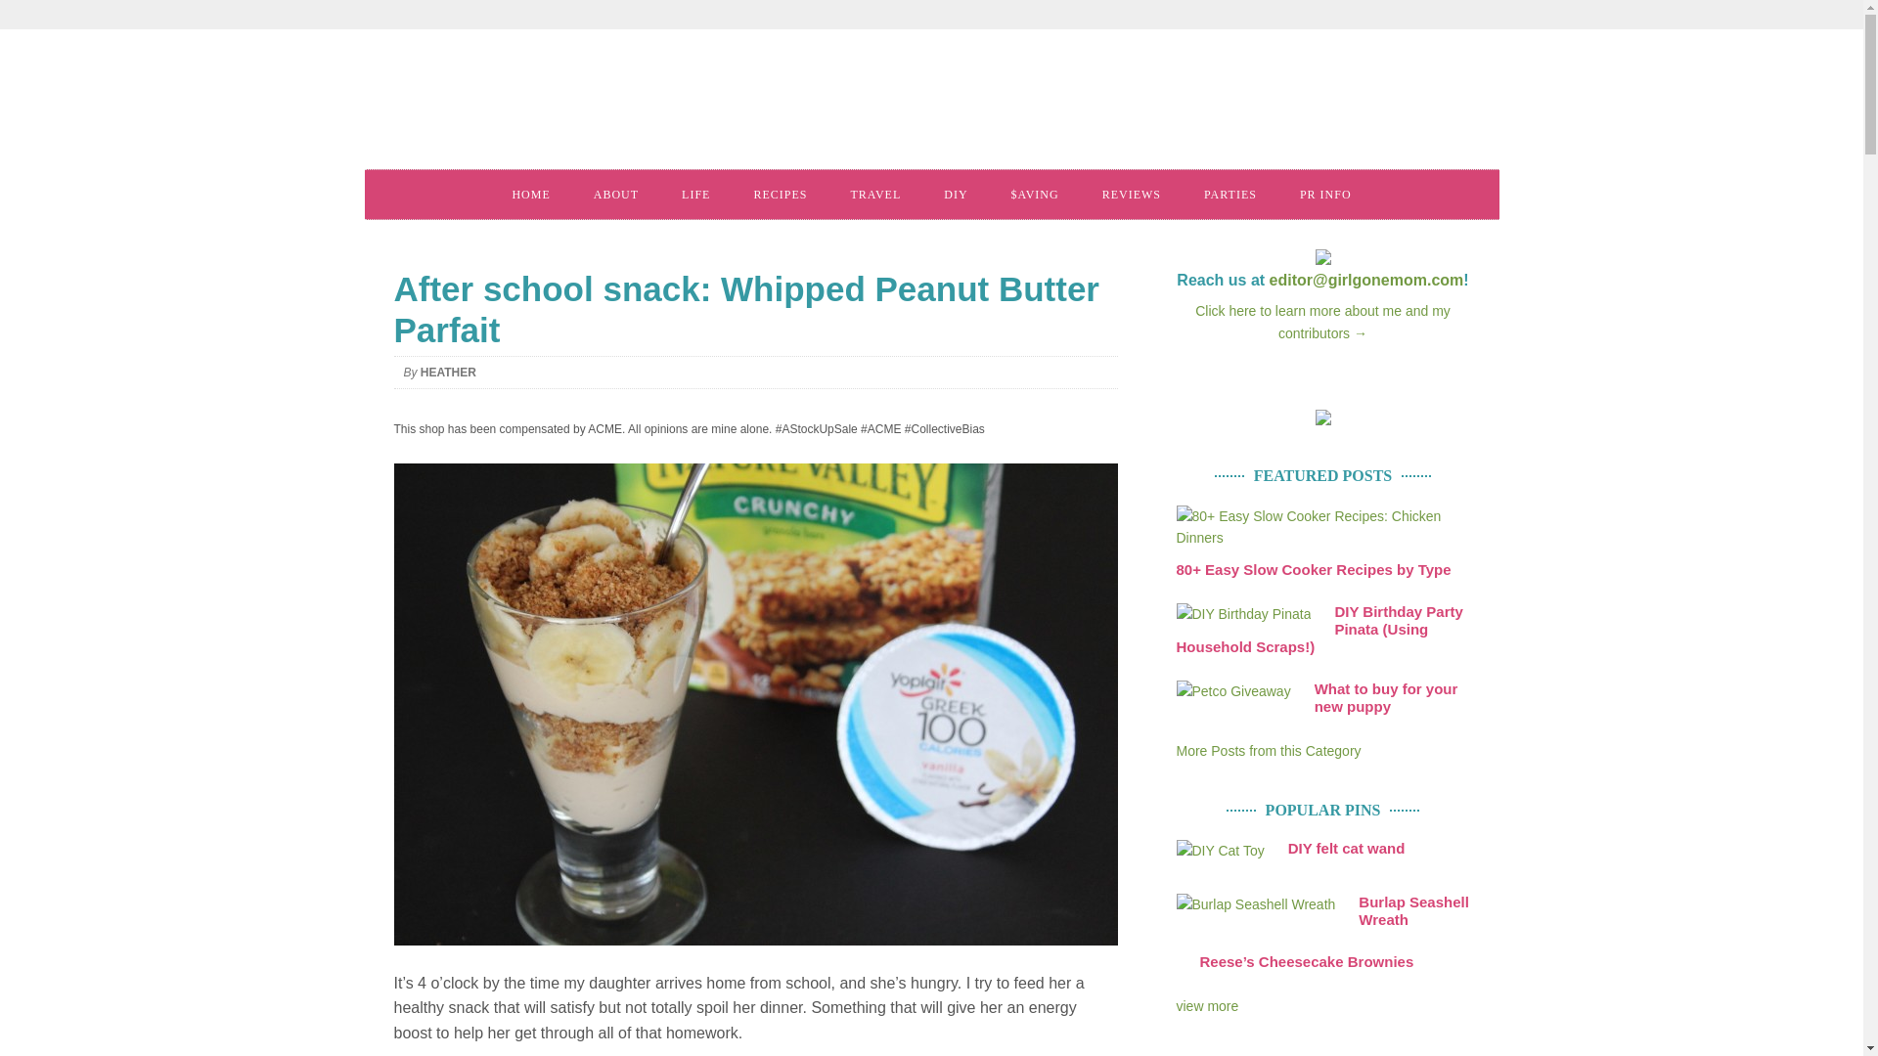  What do you see at coordinates (780, 194) in the screenshot?
I see `RECIPES` at bounding box center [780, 194].